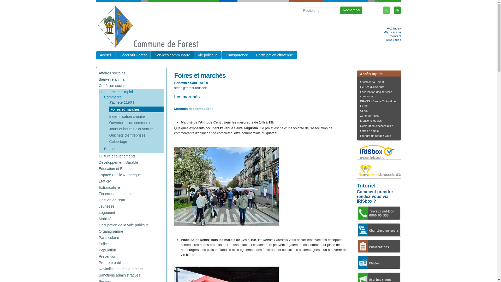  I want to click on Affaires sociales, so click(112, 73).